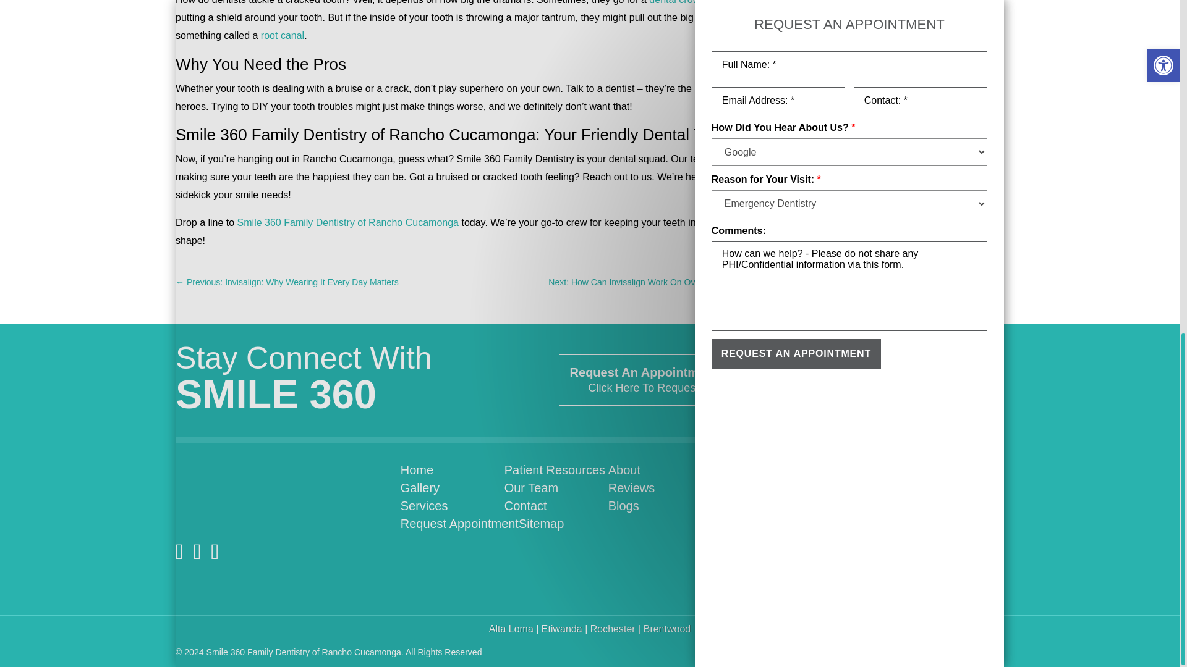  Describe the element at coordinates (282, 35) in the screenshot. I see `root canal` at that location.